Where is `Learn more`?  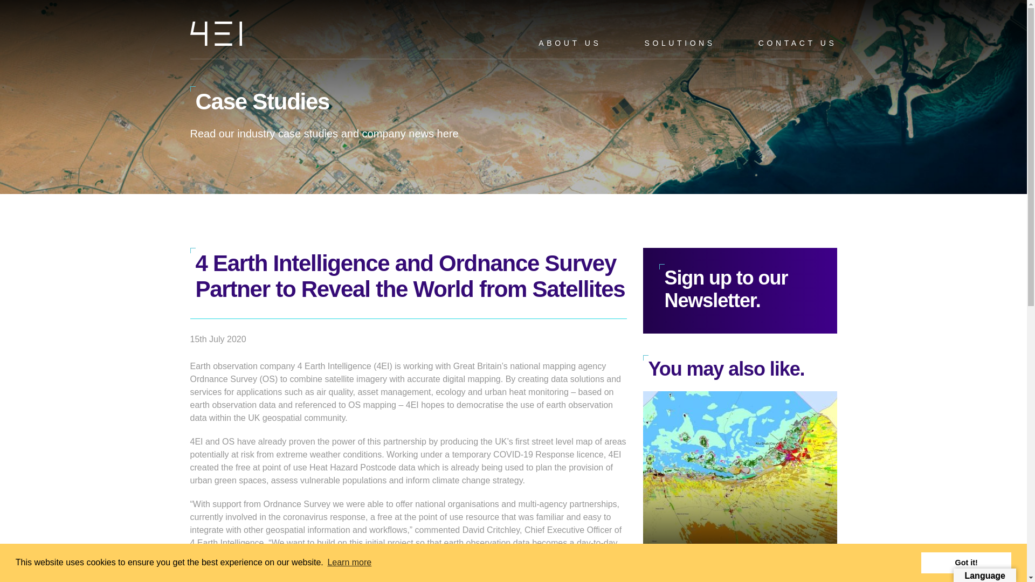 Learn more is located at coordinates (349, 563).